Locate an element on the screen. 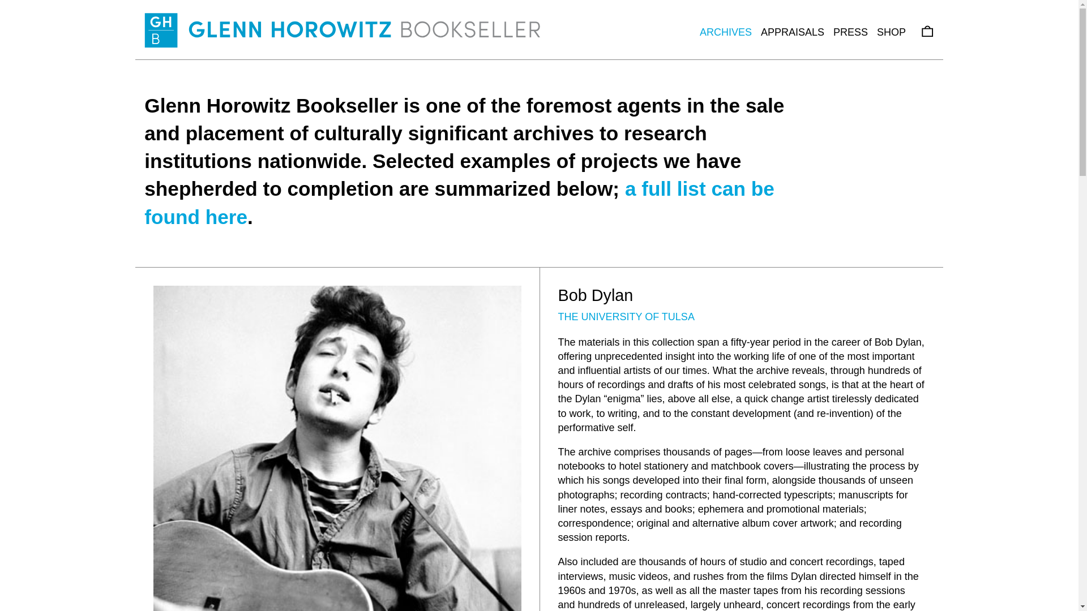  THE UNIVERSITY OF TULSA is located at coordinates (626, 317).